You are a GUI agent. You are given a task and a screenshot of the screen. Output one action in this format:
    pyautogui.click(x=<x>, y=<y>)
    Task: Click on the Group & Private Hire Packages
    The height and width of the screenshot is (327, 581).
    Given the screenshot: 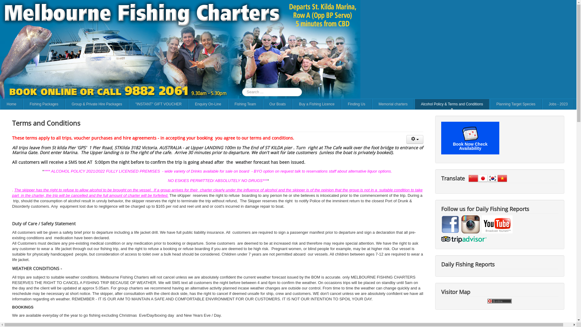 What is the action you would take?
    pyautogui.click(x=97, y=104)
    